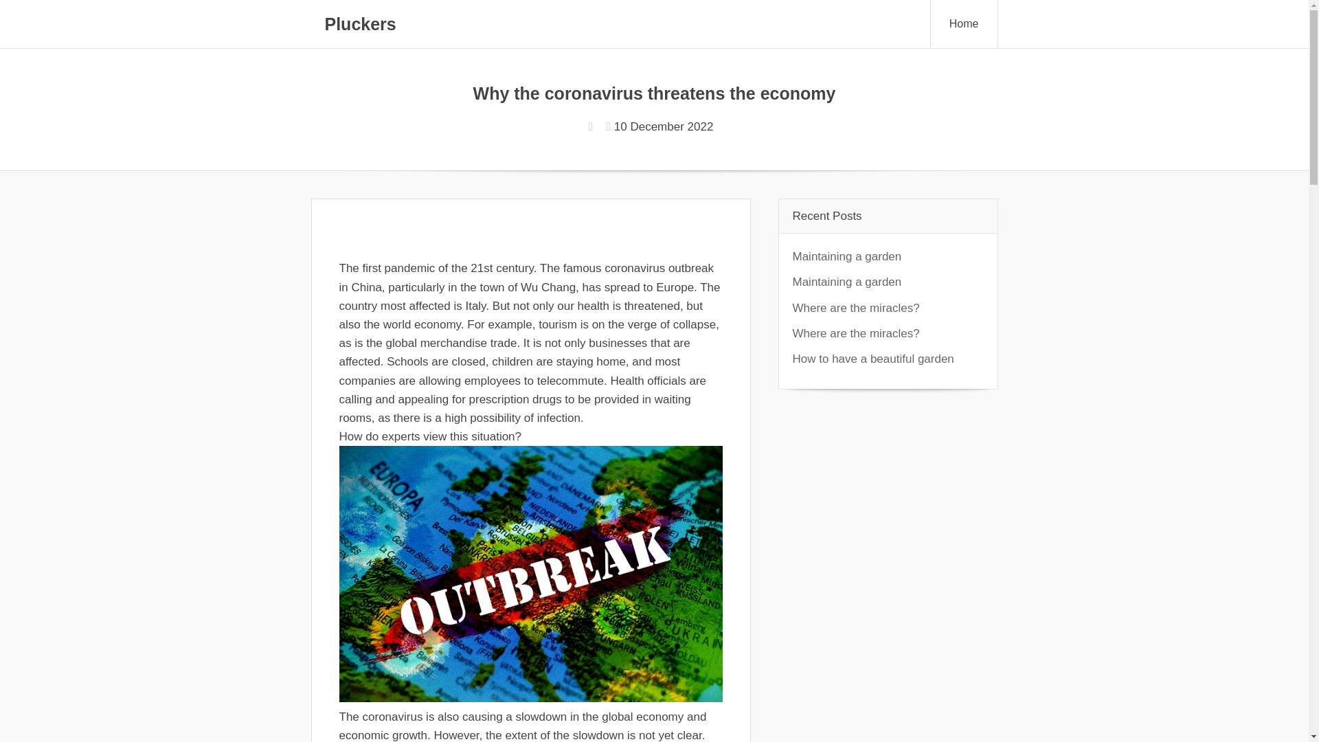 The height and width of the screenshot is (742, 1319). Describe the element at coordinates (360, 23) in the screenshot. I see `Pluckers` at that location.